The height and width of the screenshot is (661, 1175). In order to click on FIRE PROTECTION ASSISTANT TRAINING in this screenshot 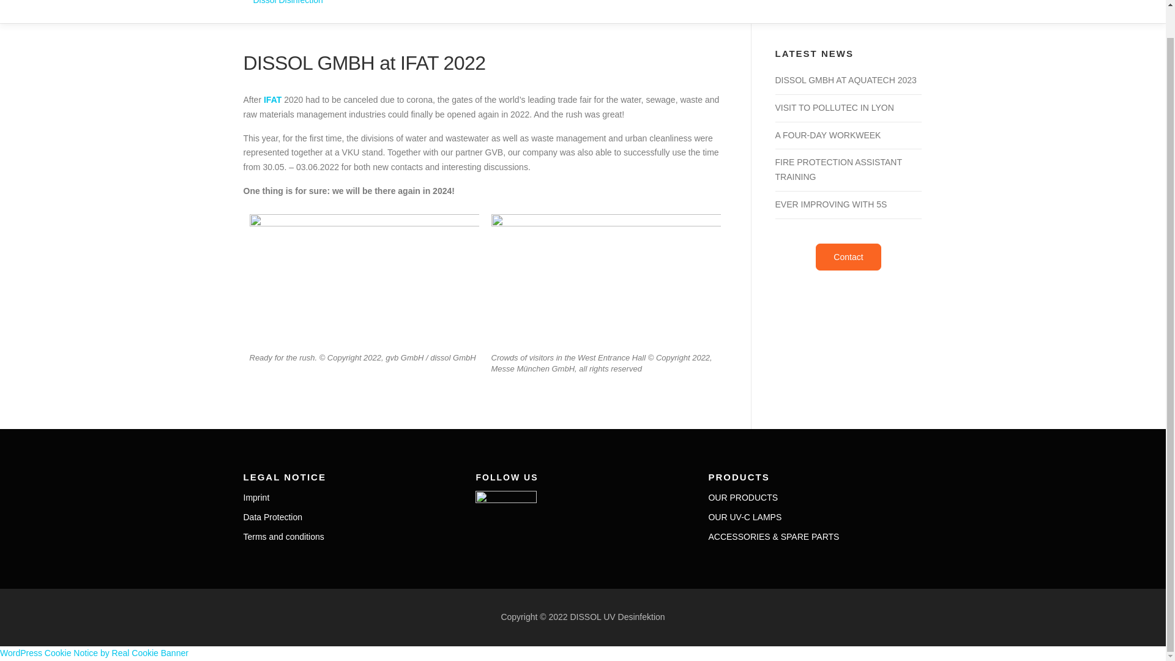, I will do `click(837, 170)`.